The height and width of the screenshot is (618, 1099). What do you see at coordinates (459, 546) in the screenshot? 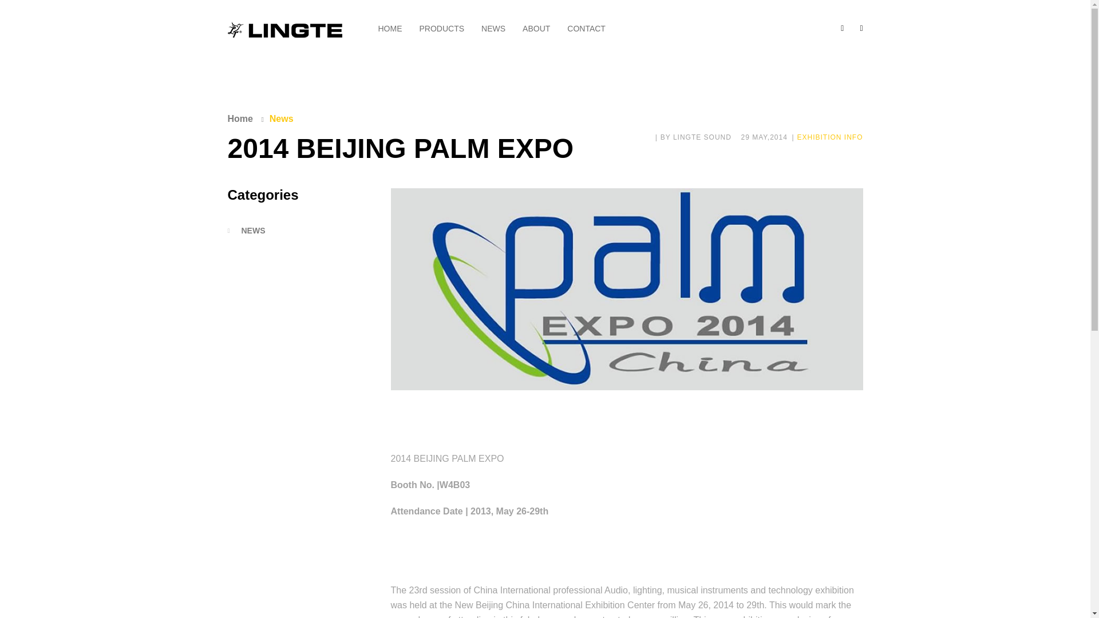
I see `Karaoke Amplifiers` at bounding box center [459, 546].